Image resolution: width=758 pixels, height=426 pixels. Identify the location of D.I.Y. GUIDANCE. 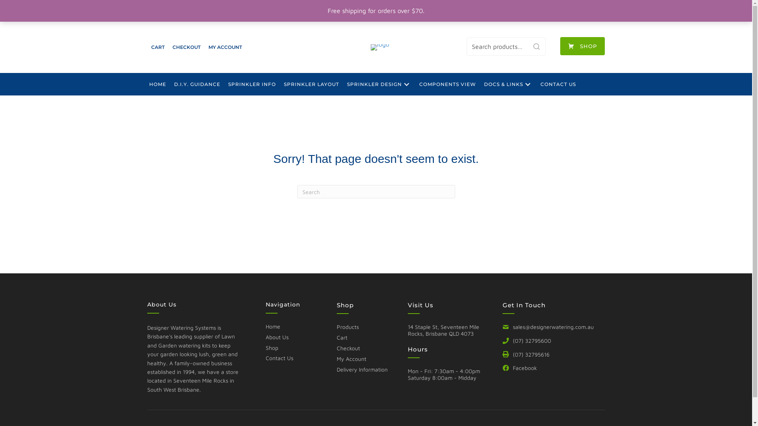
(197, 84).